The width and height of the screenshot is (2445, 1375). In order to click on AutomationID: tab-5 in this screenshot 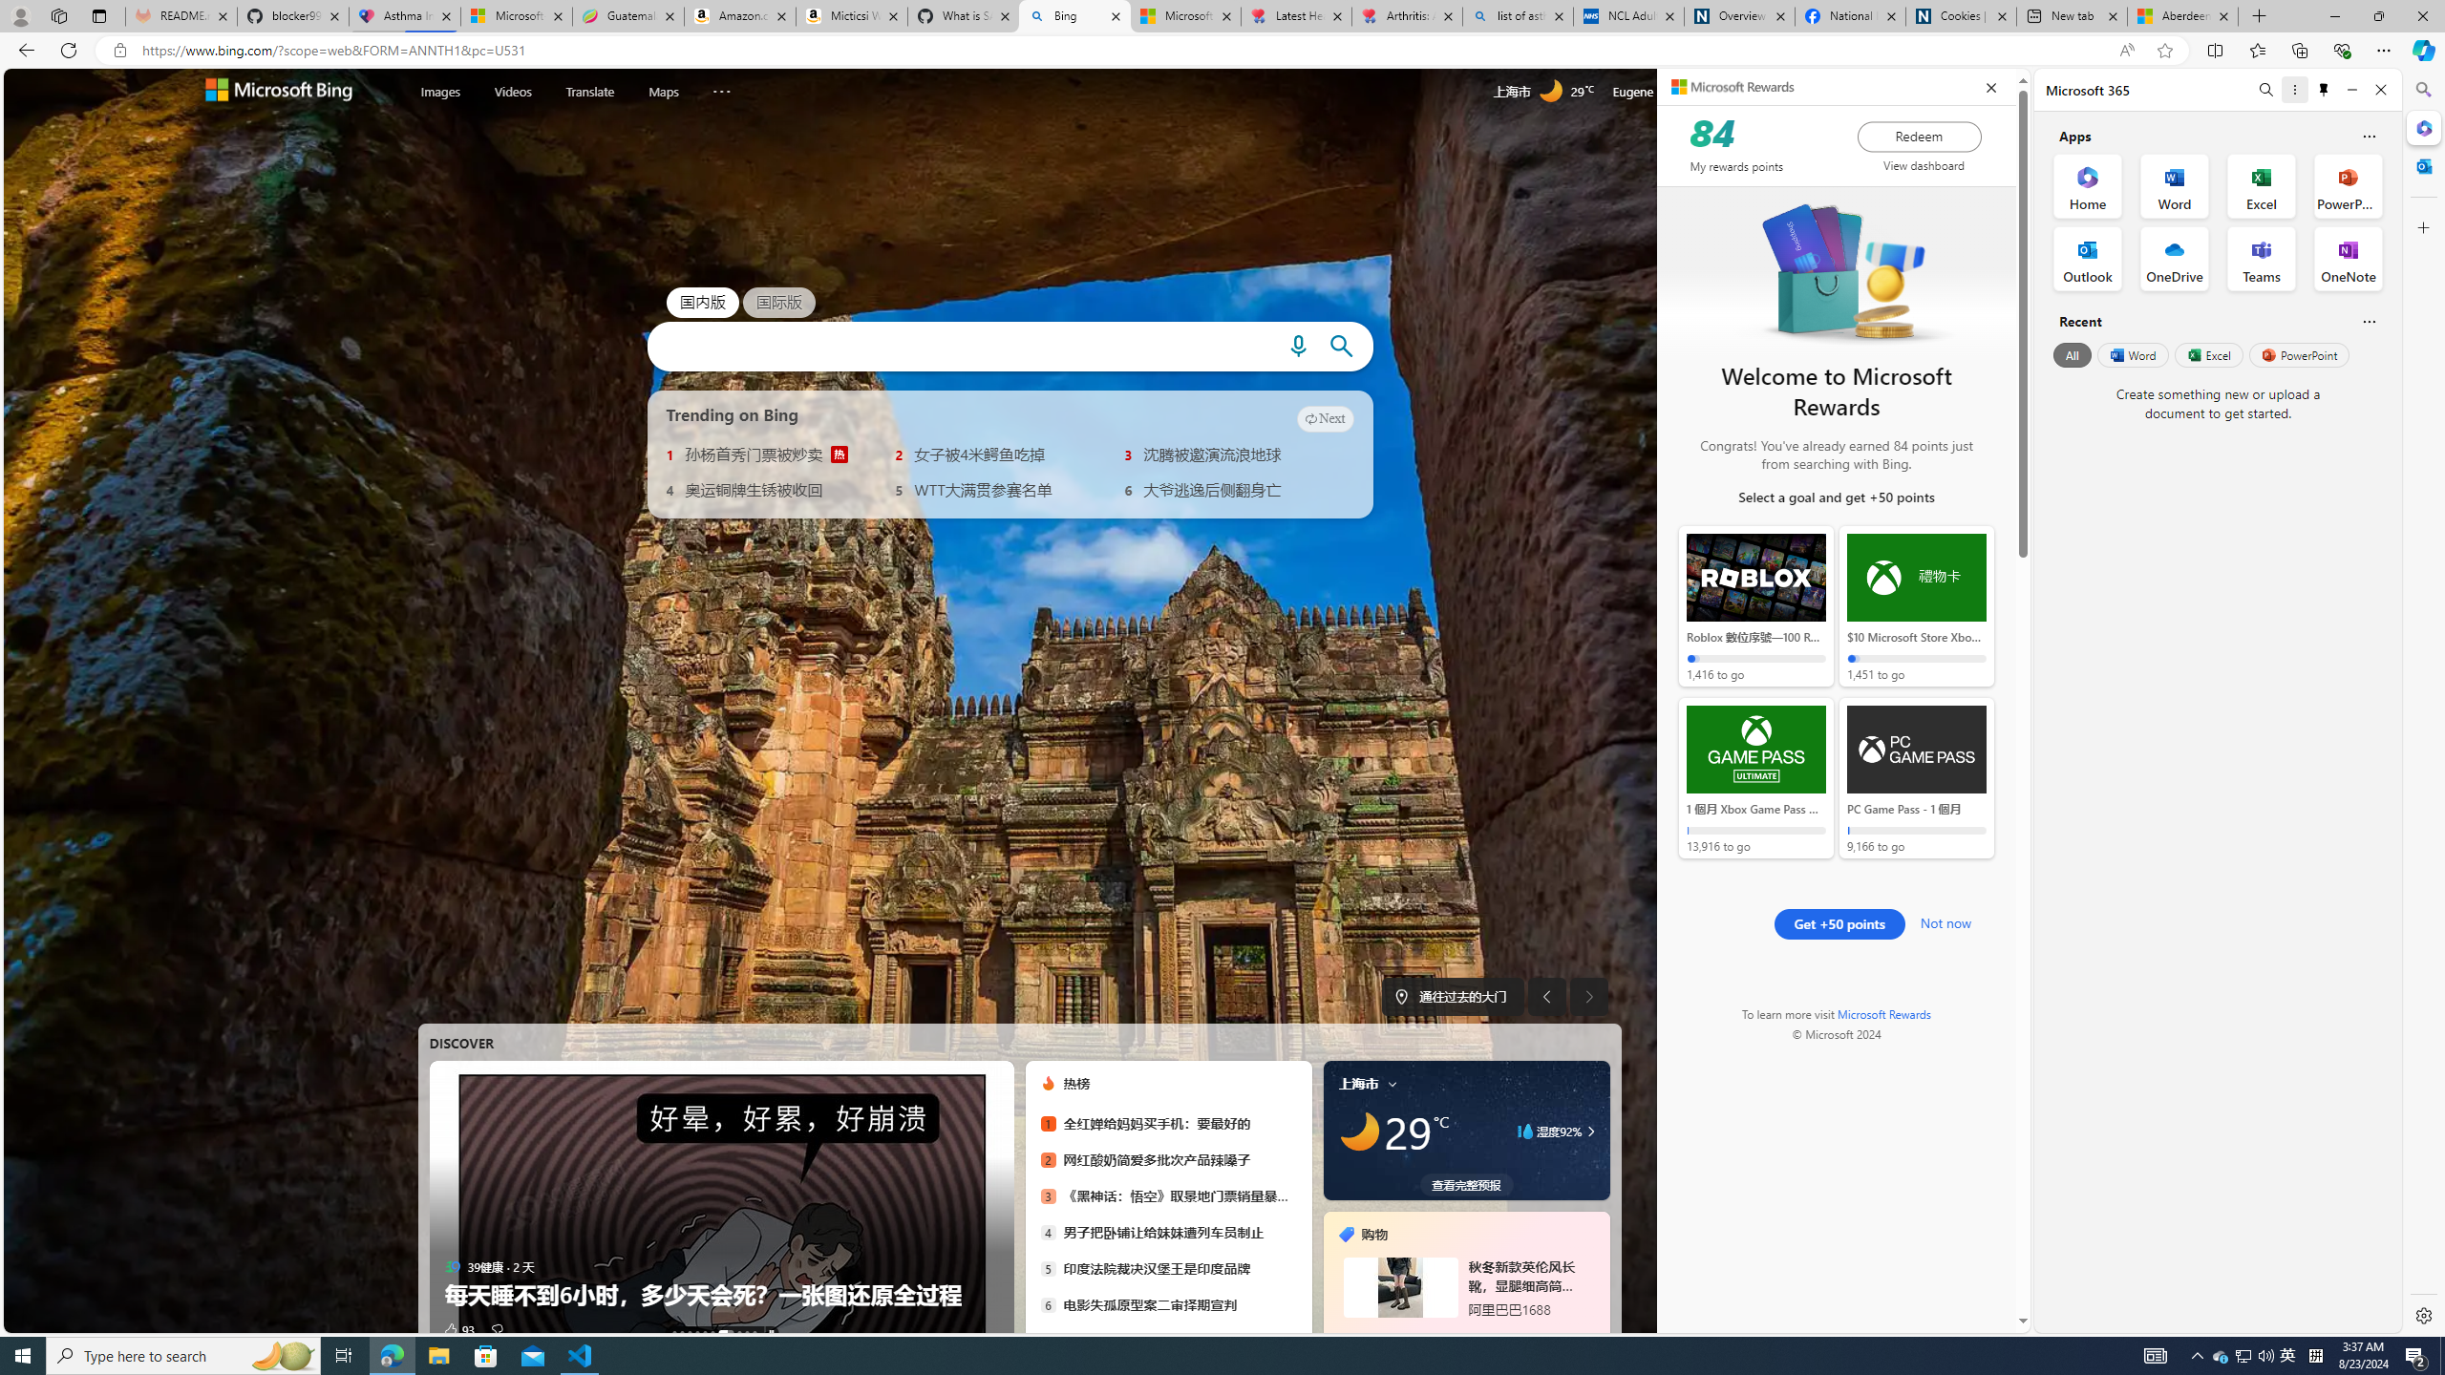, I will do `click(712, 1333)`.